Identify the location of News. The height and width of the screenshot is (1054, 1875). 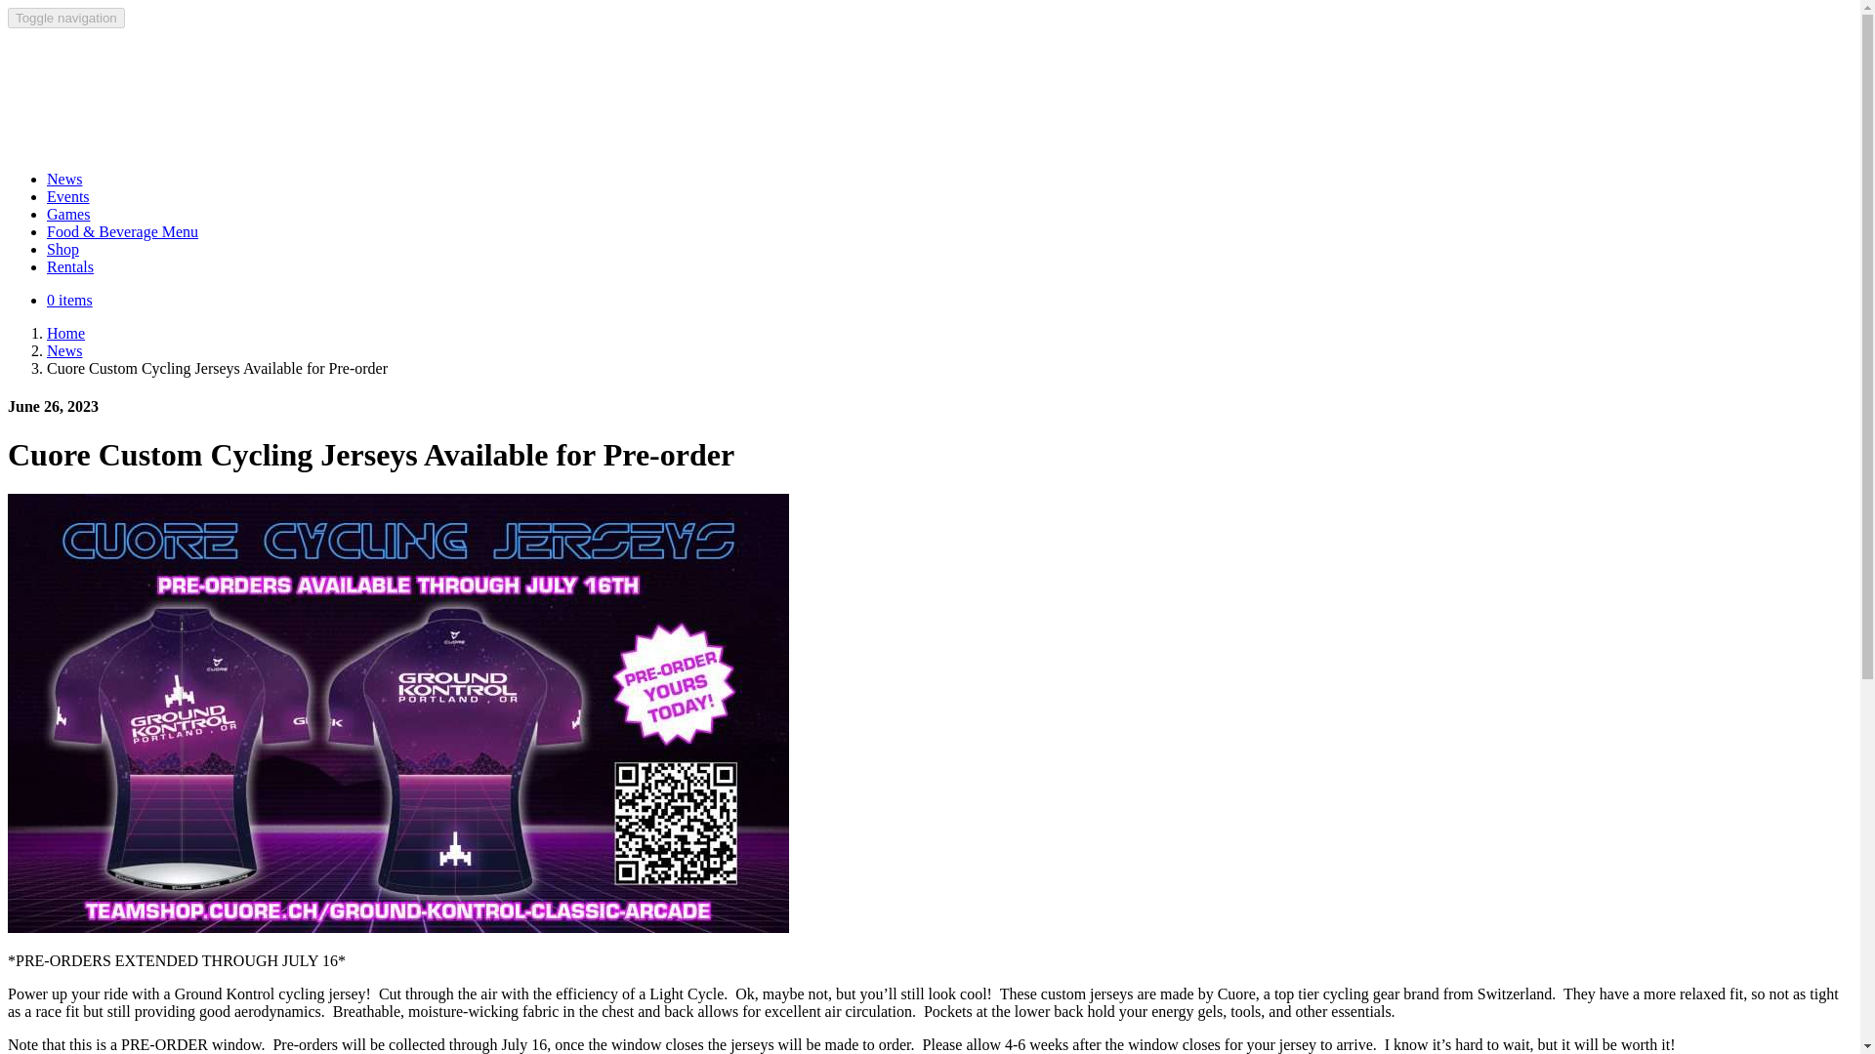
(64, 351).